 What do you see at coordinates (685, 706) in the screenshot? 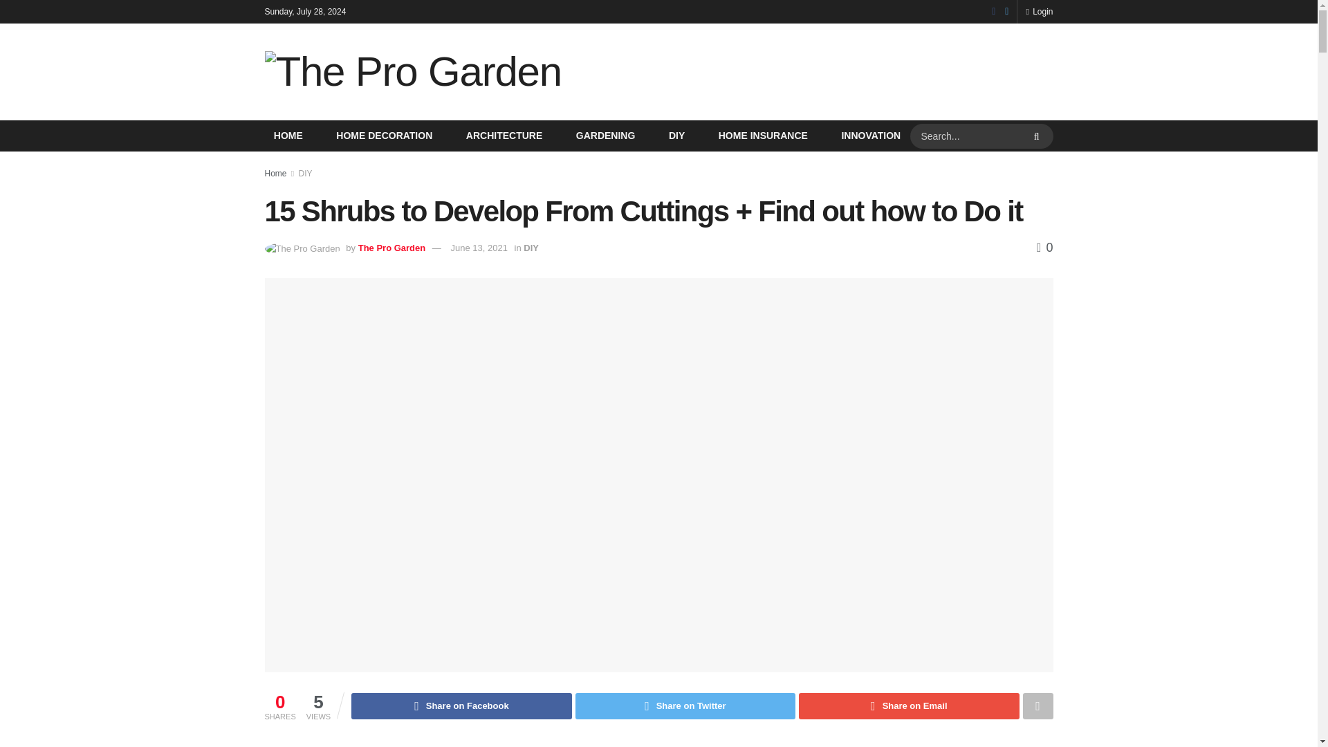
I see `Share on Twitter` at bounding box center [685, 706].